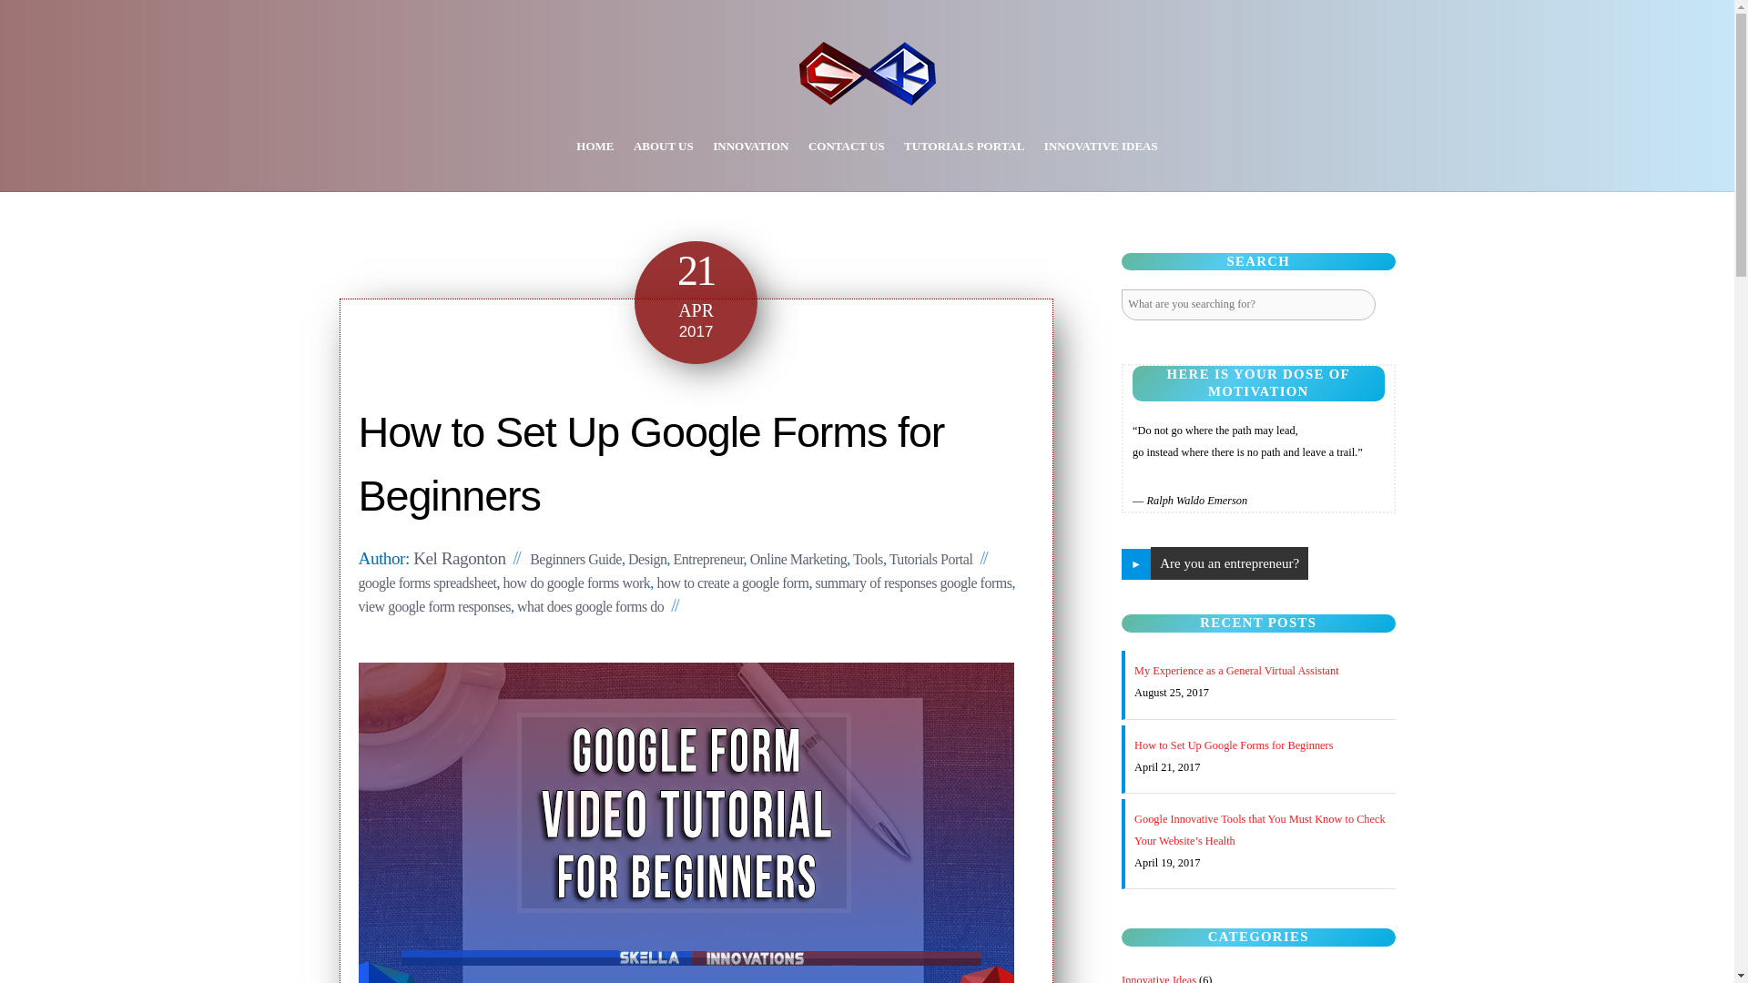 Image resolution: width=1748 pixels, height=983 pixels. Describe the element at coordinates (732, 583) in the screenshot. I see `how to create a google form` at that location.